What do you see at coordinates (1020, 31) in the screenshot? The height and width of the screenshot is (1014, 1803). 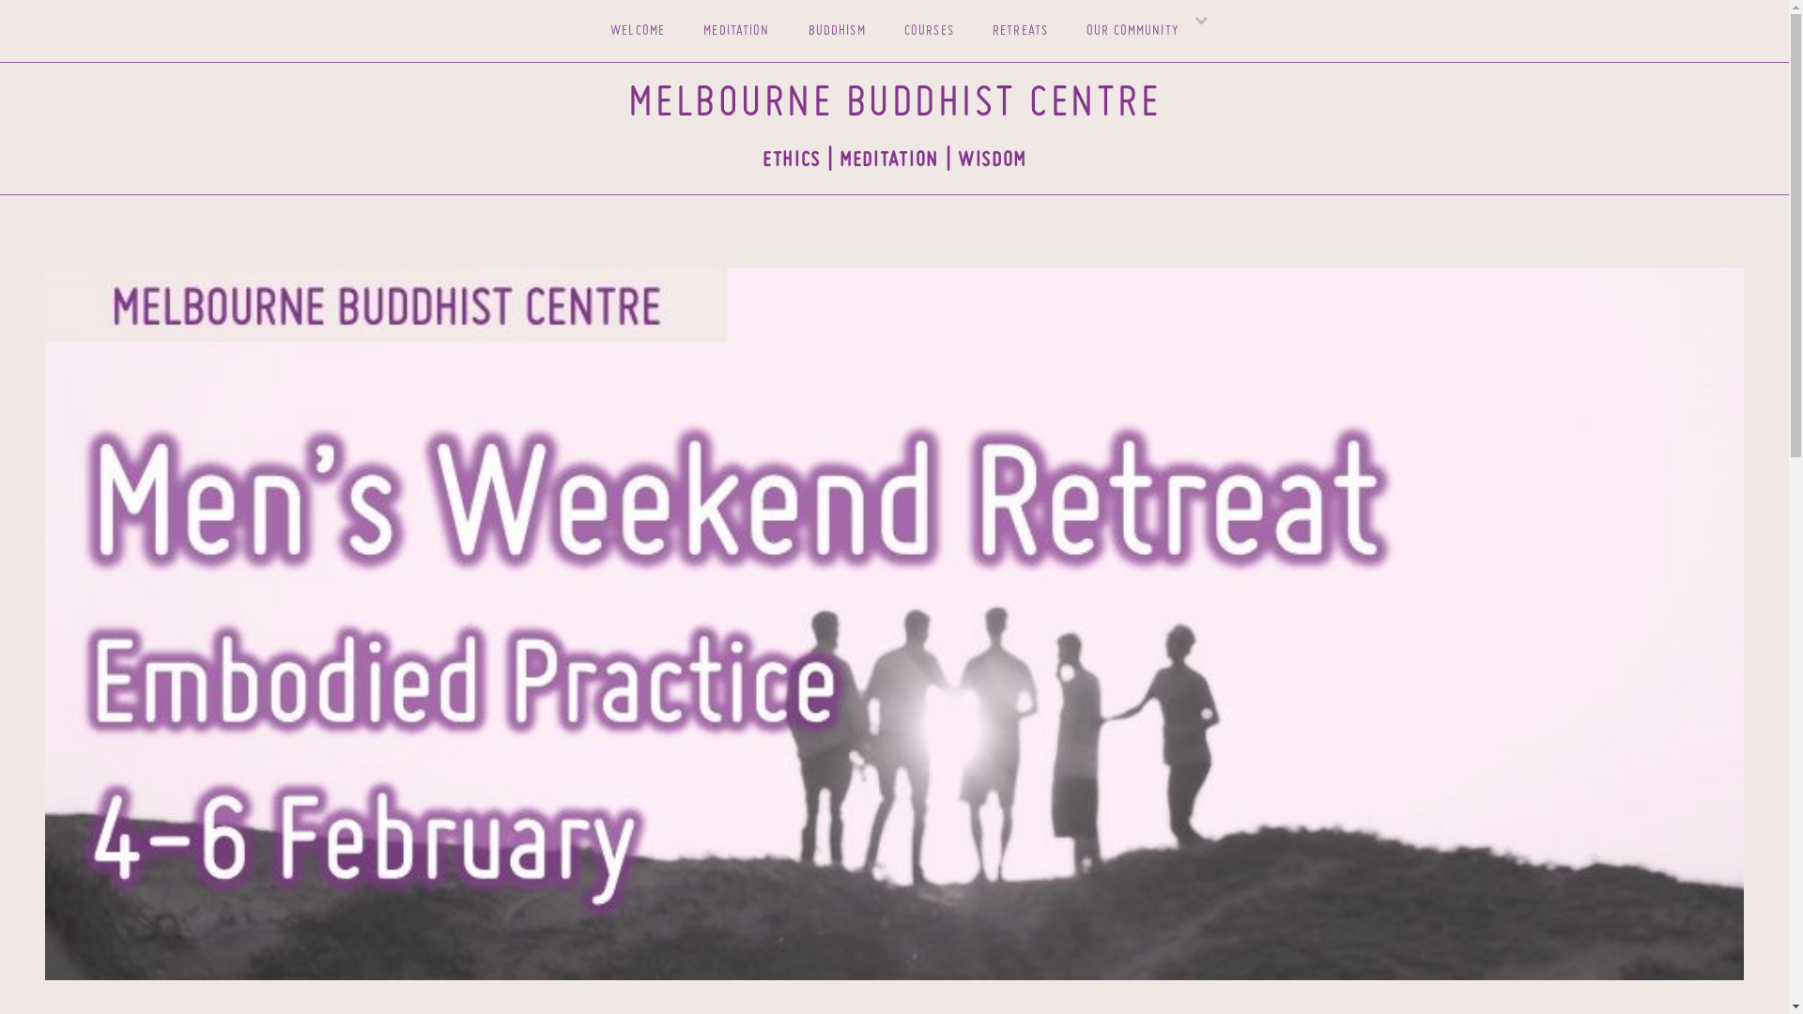 I see `RETREATS` at bounding box center [1020, 31].